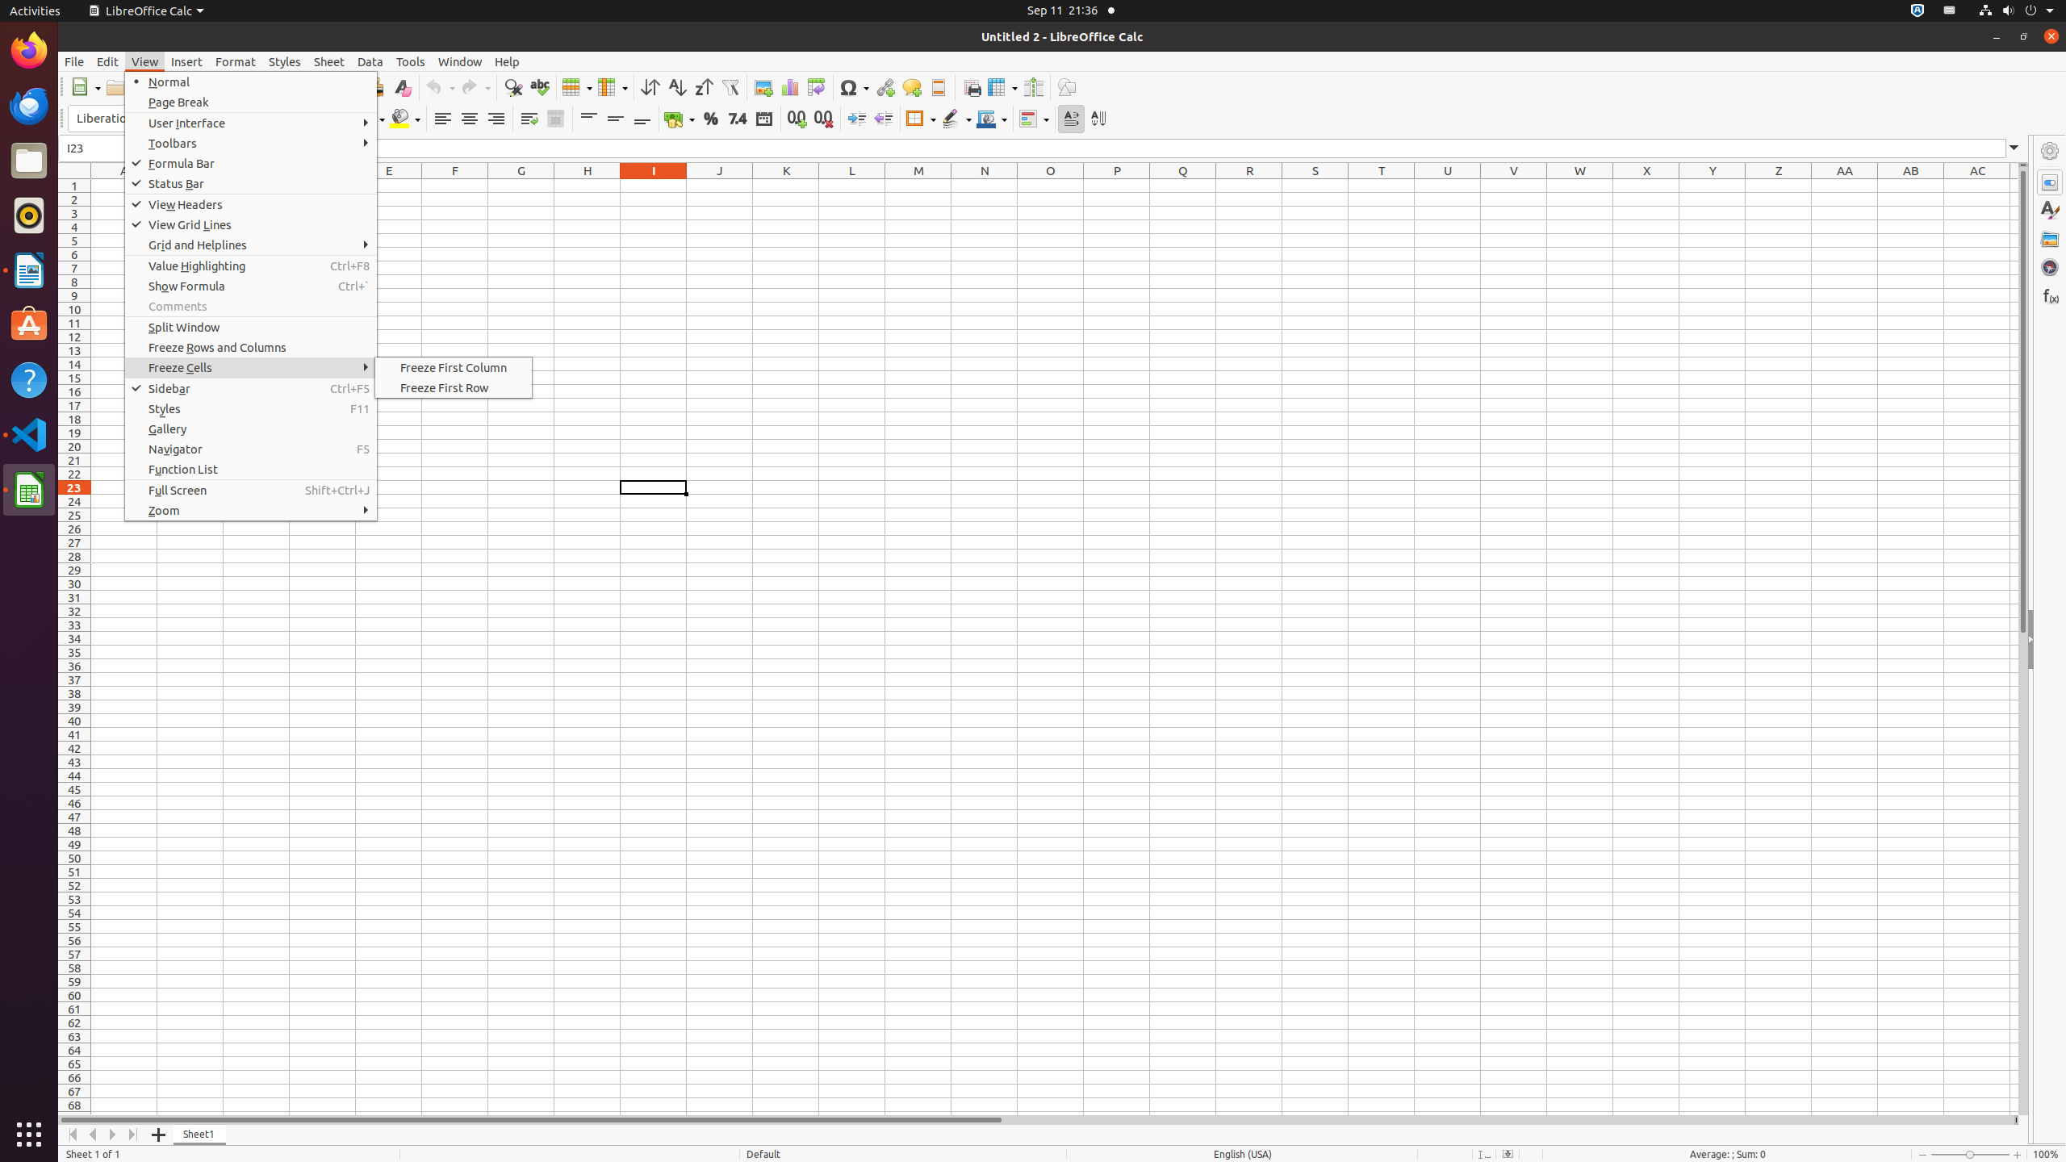 The image size is (2066, 1162). I want to click on Window, so click(460, 61).